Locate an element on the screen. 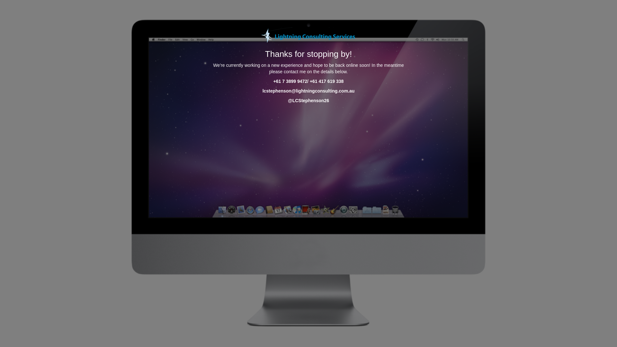  lcstephenson@lightningconsulting.com.au is located at coordinates (308, 91).